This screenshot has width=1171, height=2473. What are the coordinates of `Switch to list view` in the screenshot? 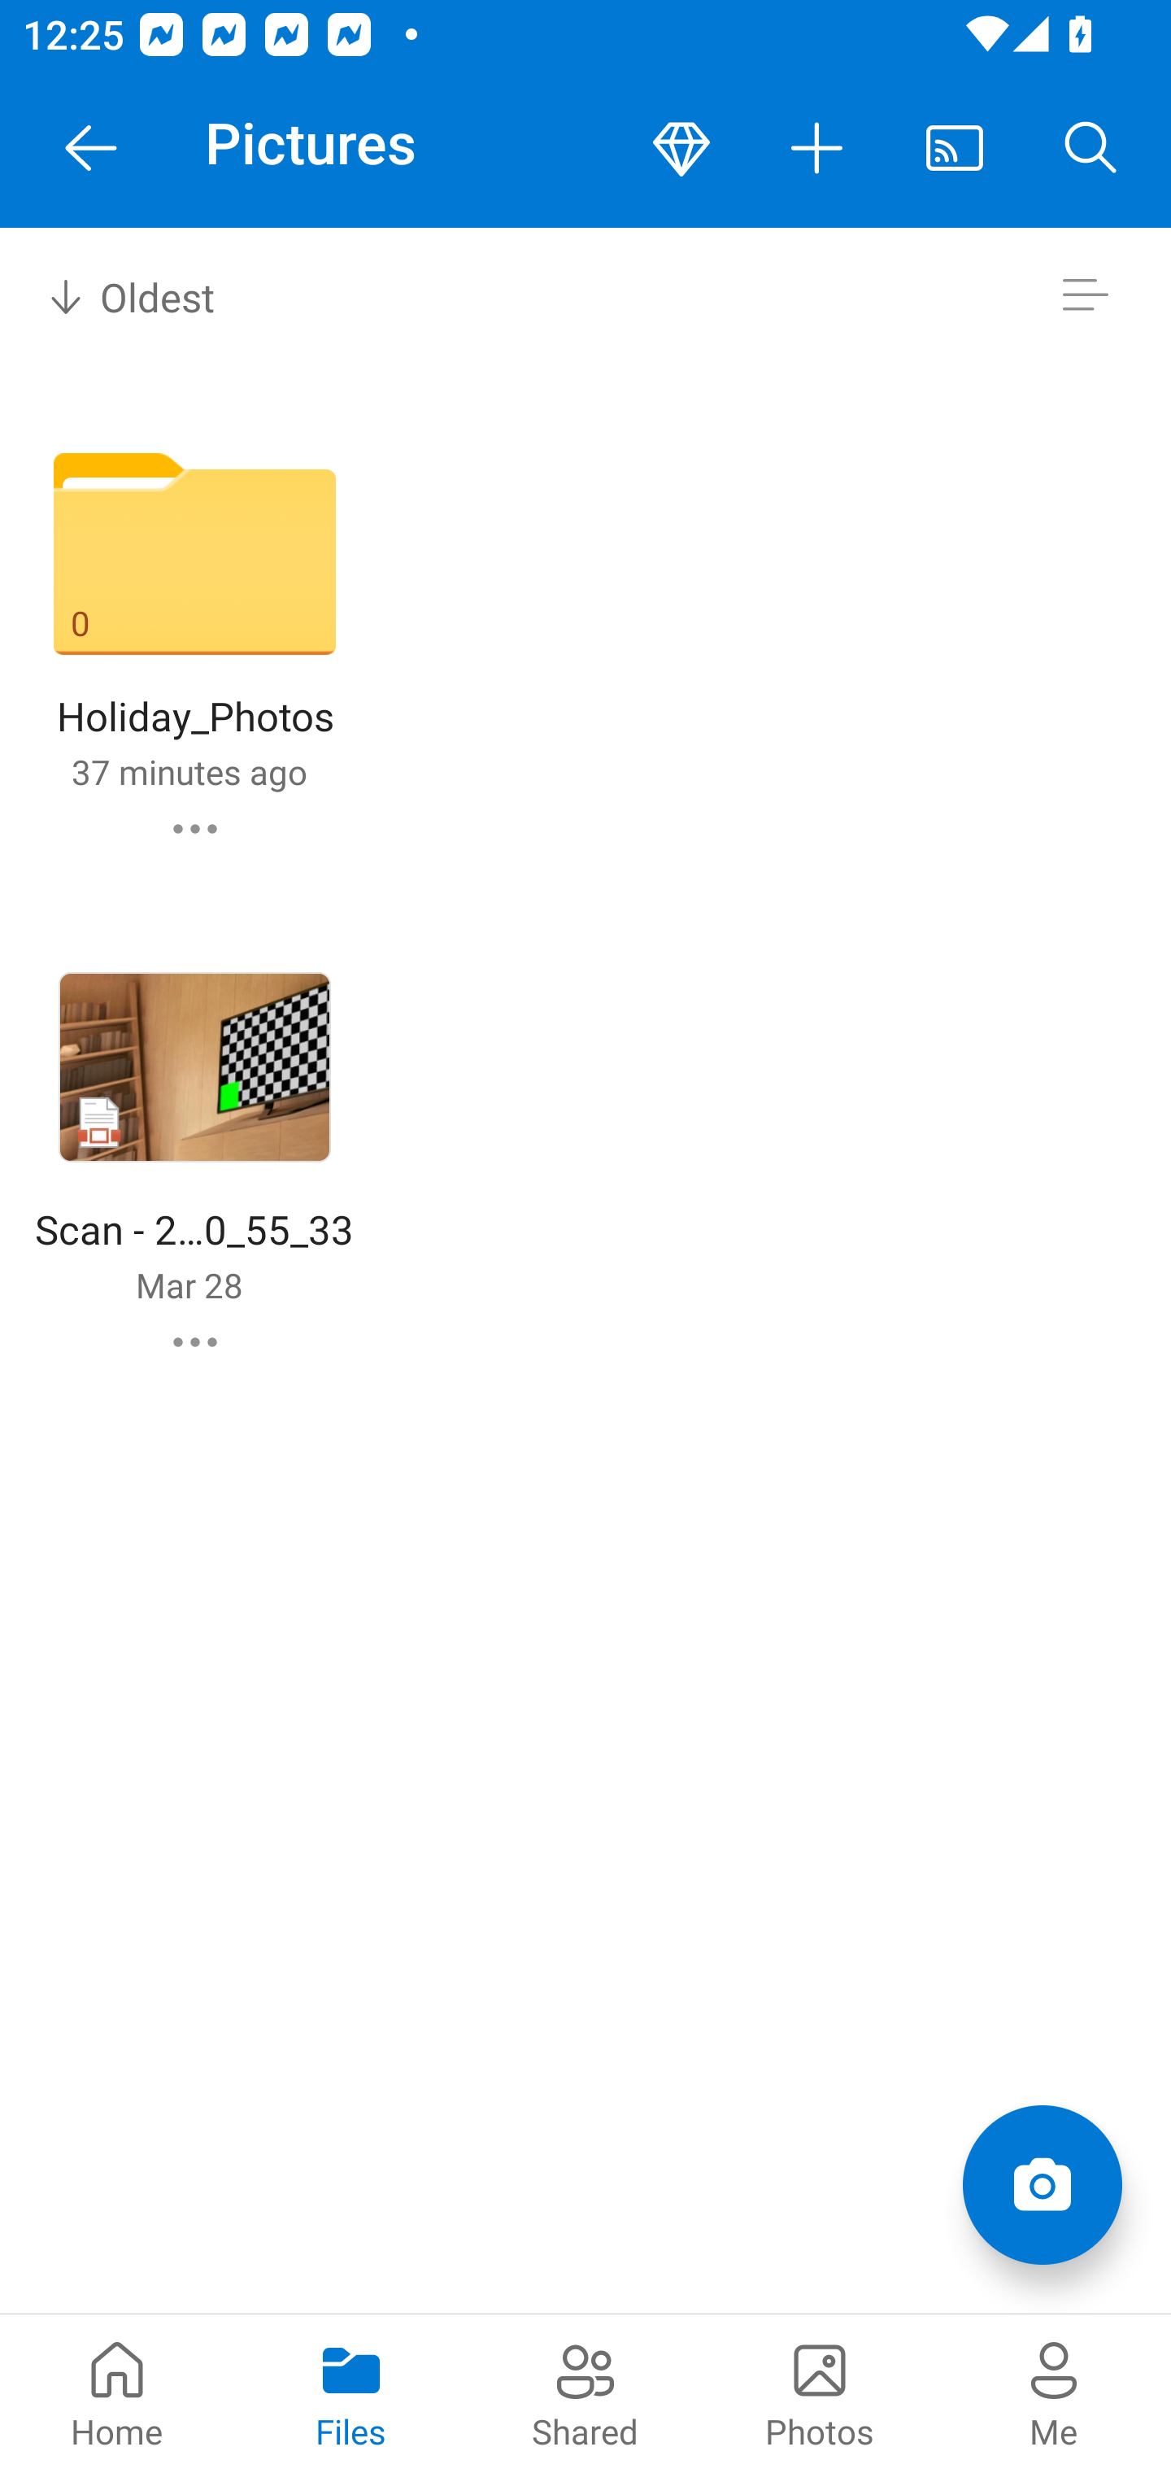 It's located at (1085, 294).